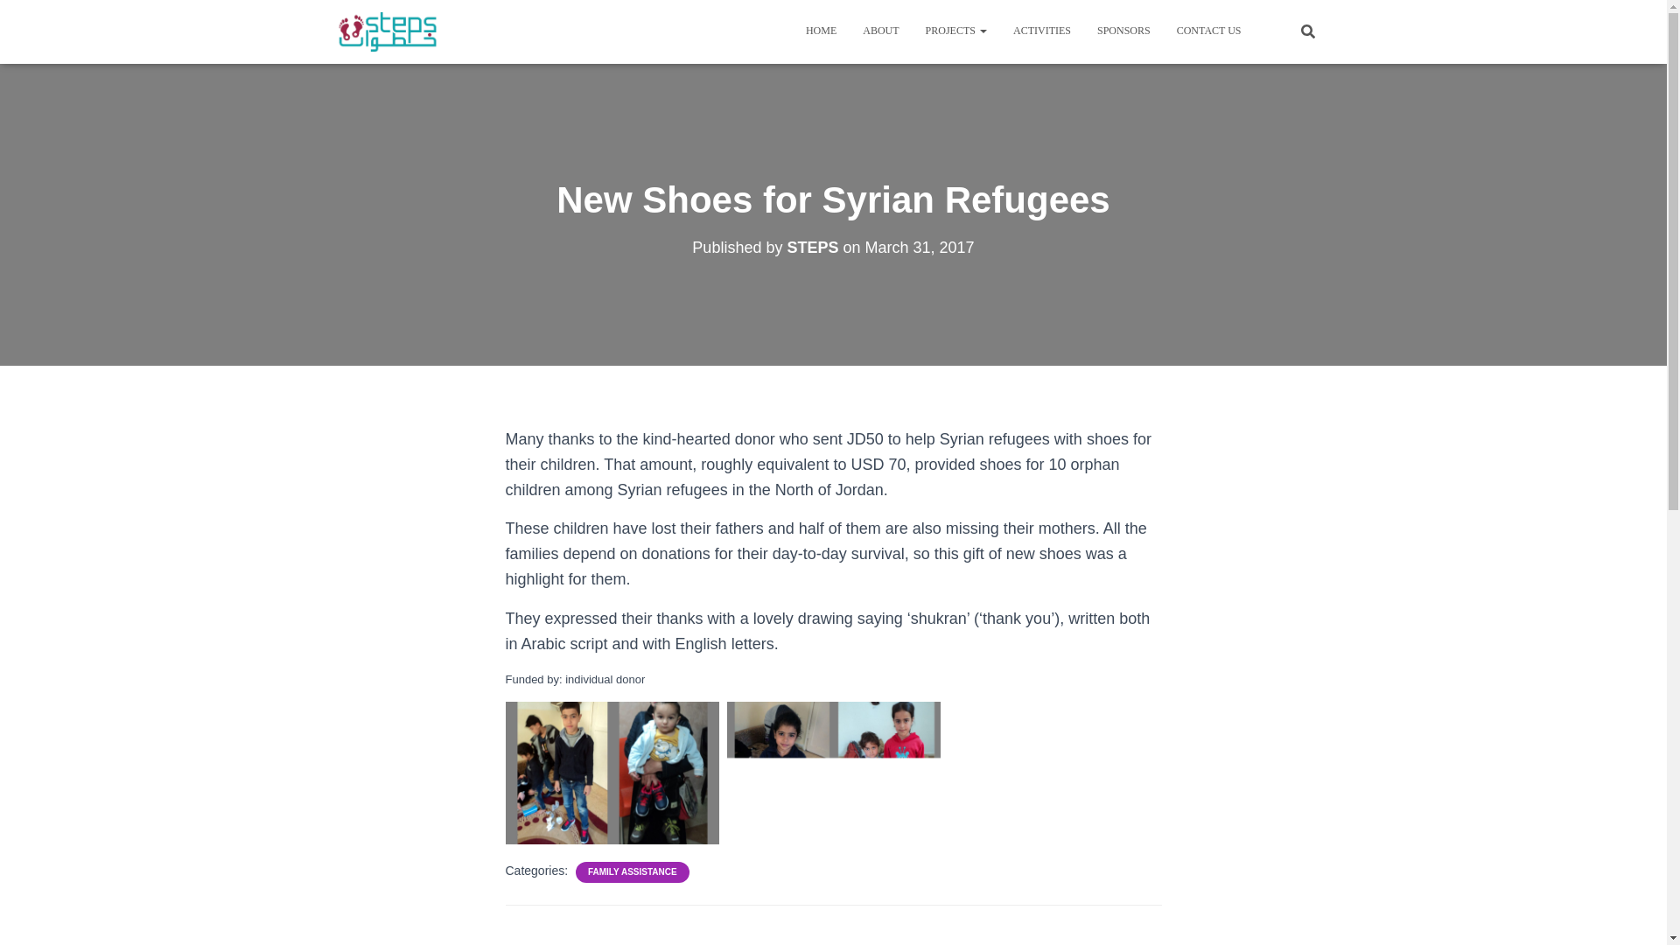 The width and height of the screenshot is (1680, 945). What do you see at coordinates (821, 30) in the screenshot?
I see `HOME` at bounding box center [821, 30].